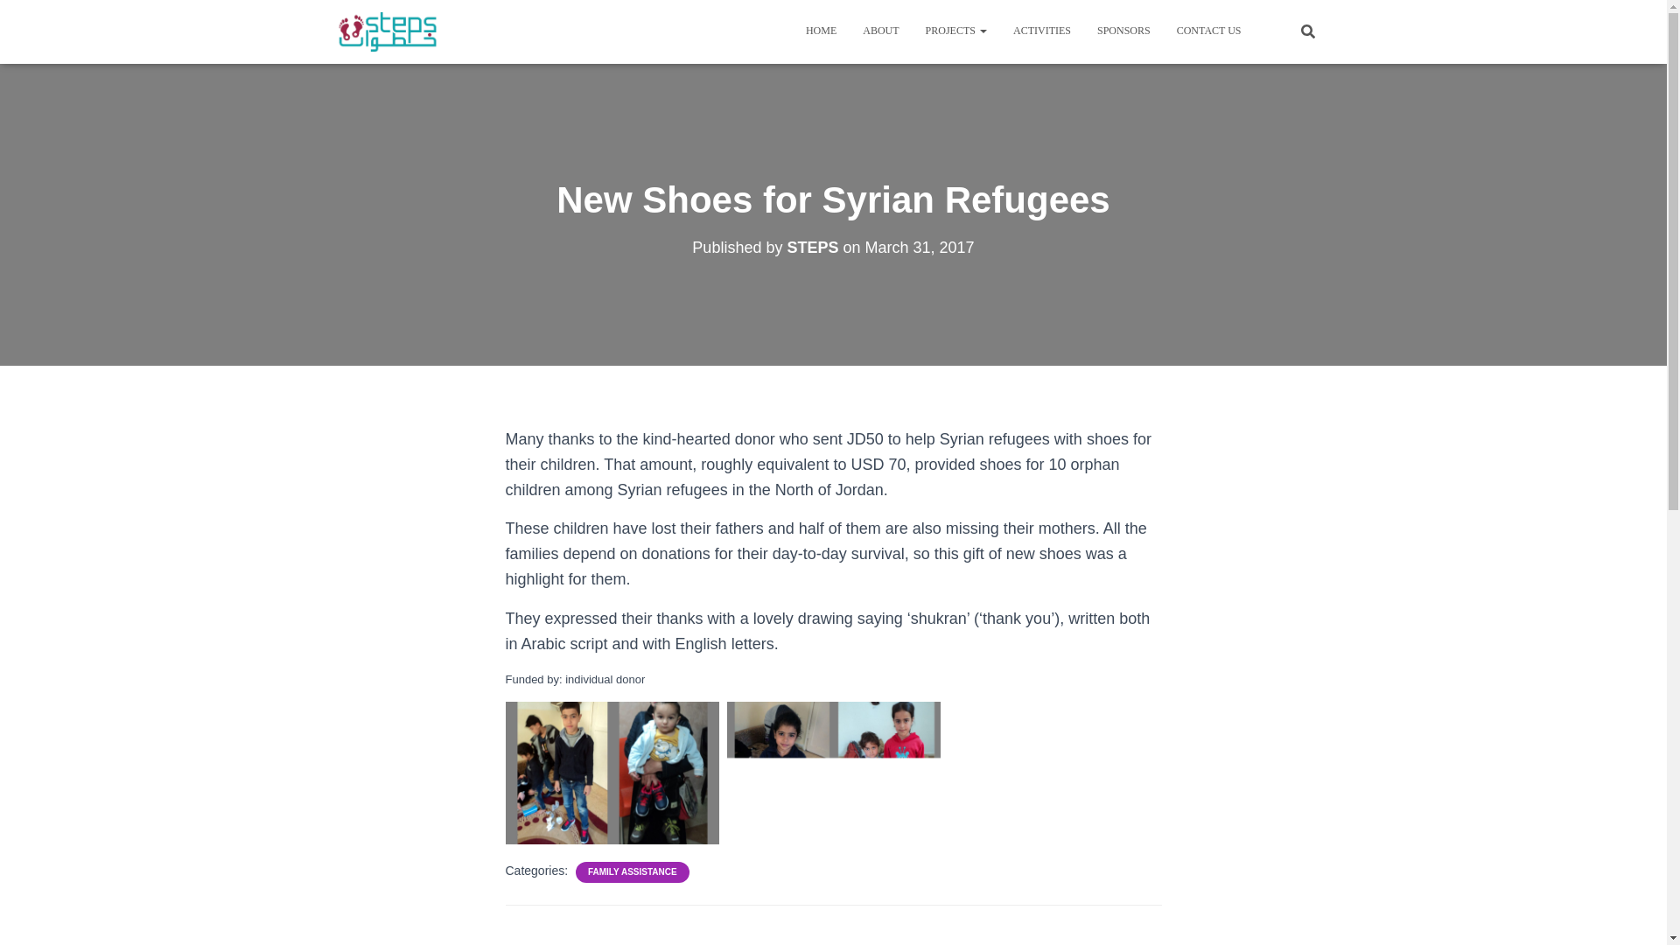 The width and height of the screenshot is (1680, 945). What do you see at coordinates (821, 30) in the screenshot?
I see `HOME` at bounding box center [821, 30].